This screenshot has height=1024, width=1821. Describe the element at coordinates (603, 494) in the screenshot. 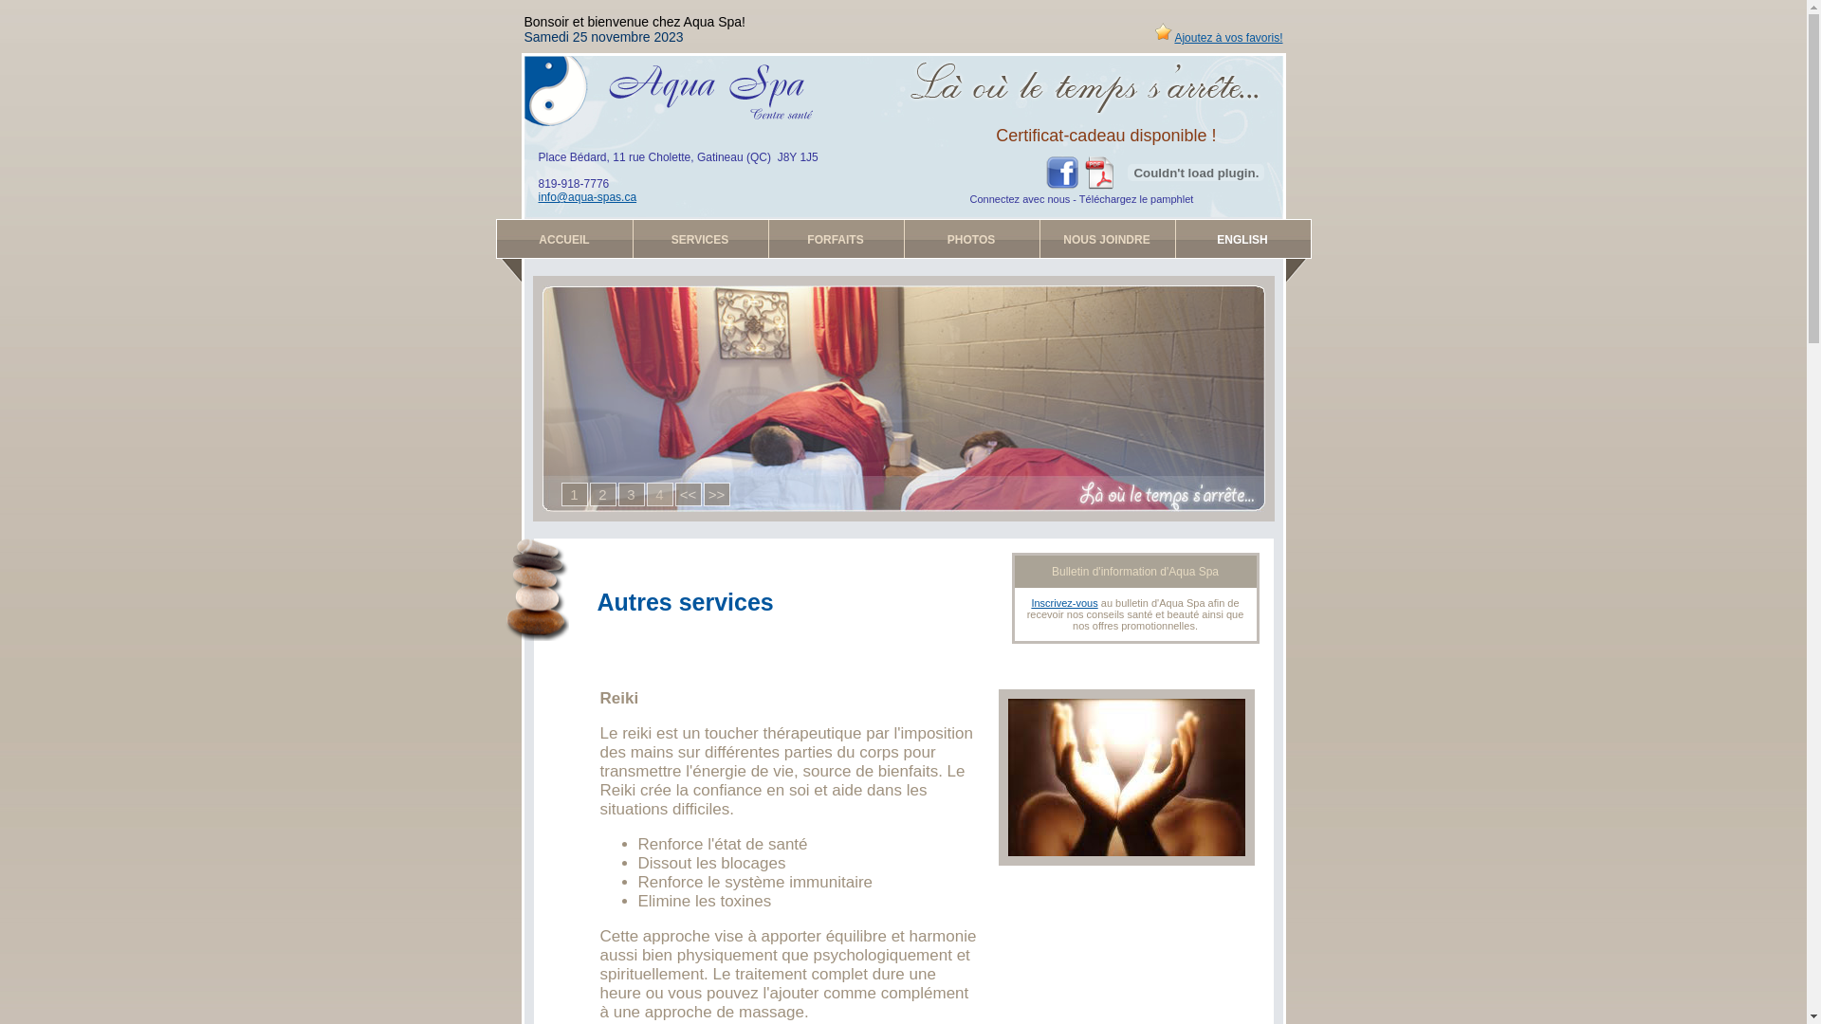

I see `2` at that location.